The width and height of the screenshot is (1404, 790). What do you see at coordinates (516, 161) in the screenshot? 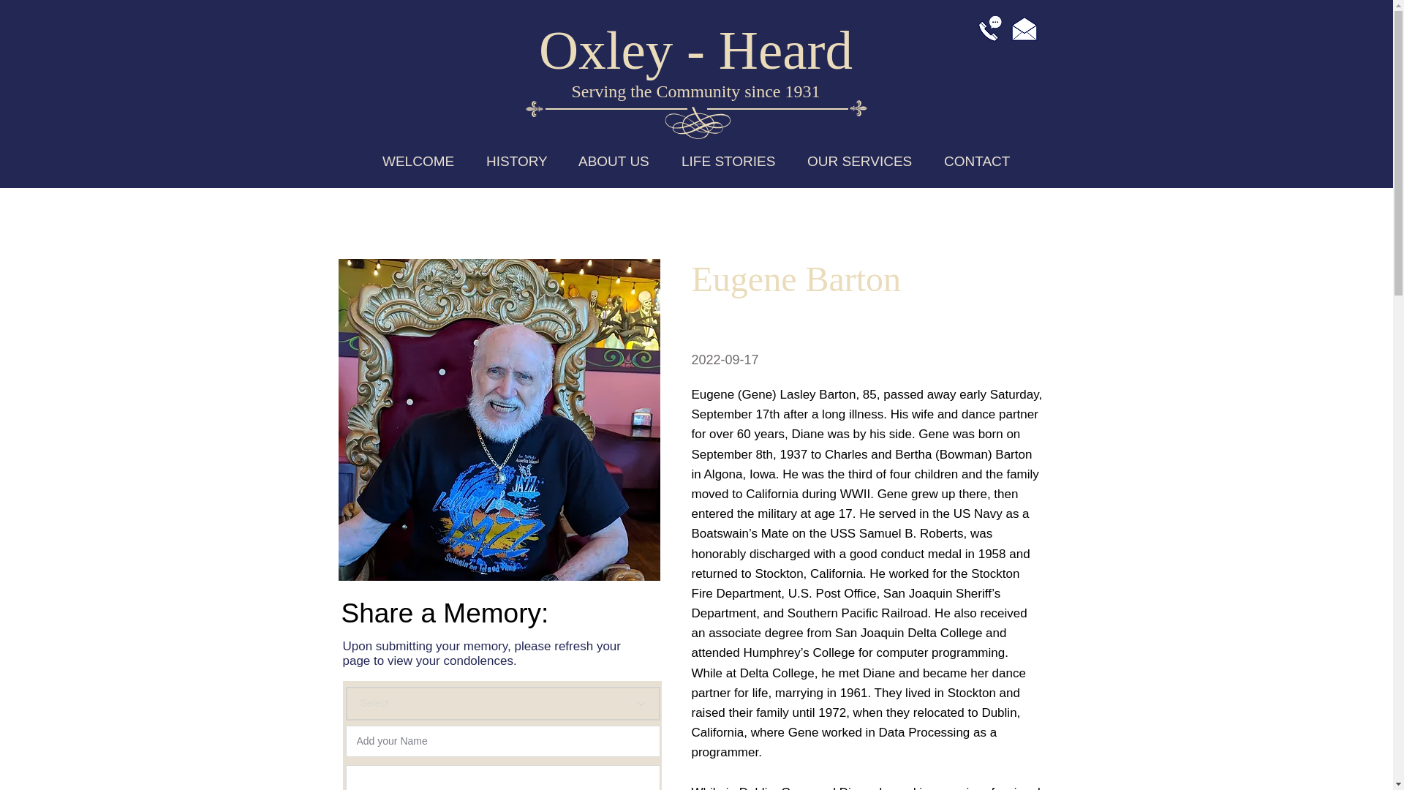
I see `HISTORY` at bounding box center [516, 161].